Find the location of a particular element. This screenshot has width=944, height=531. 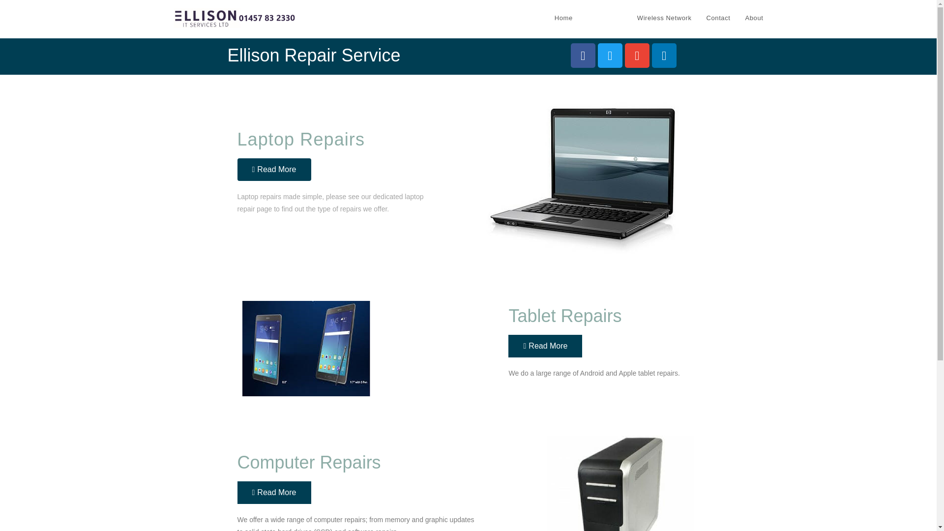

Read More is located at coordinates (545, 346).